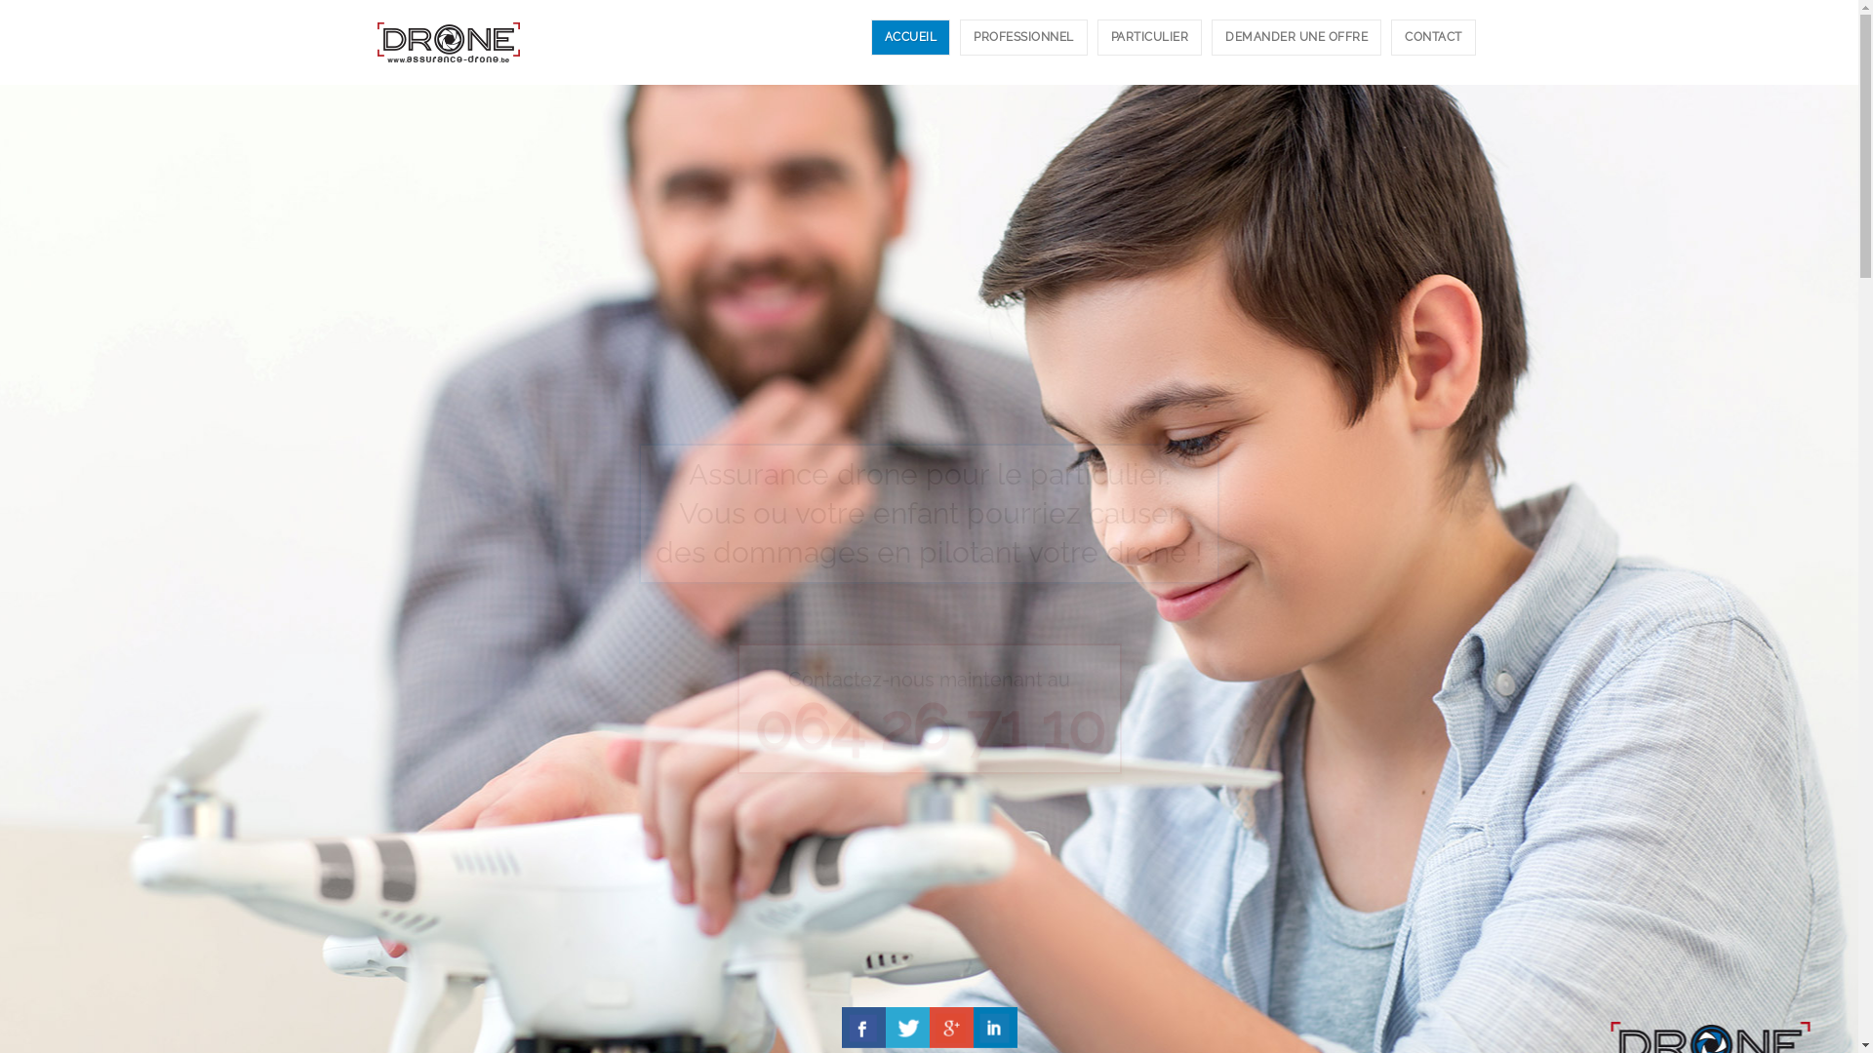 This screenshot has width=1873, height=1053. Describe the element at coordinates (907, 1028) in the screenshot. I see `Partager sur Twitter` at that location.